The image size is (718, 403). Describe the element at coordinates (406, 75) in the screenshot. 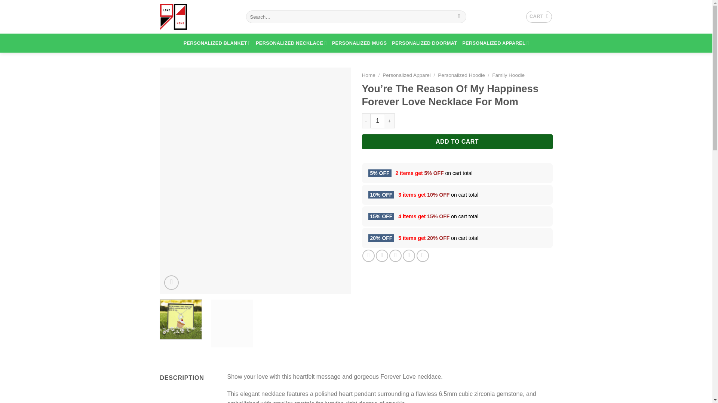

I see `Personalized Apparel` at that location.